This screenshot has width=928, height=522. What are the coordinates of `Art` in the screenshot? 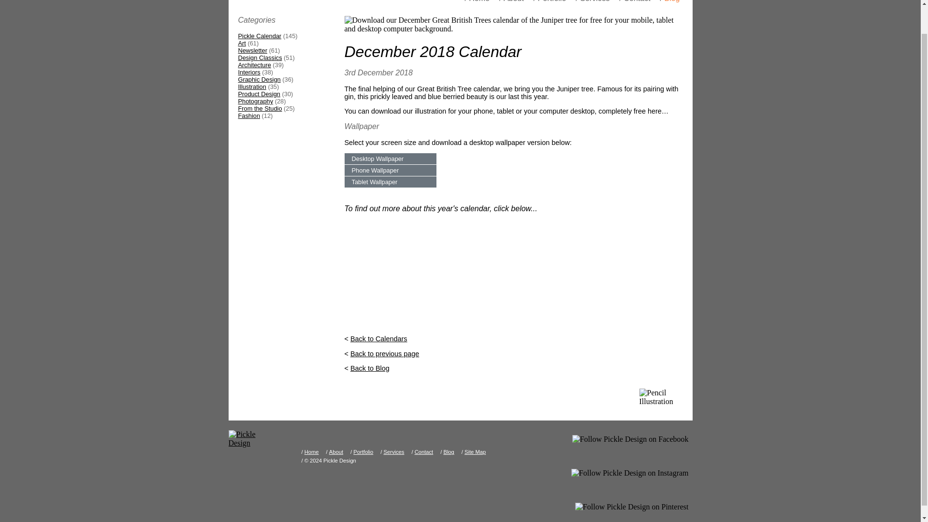 It's located at (242, 43).